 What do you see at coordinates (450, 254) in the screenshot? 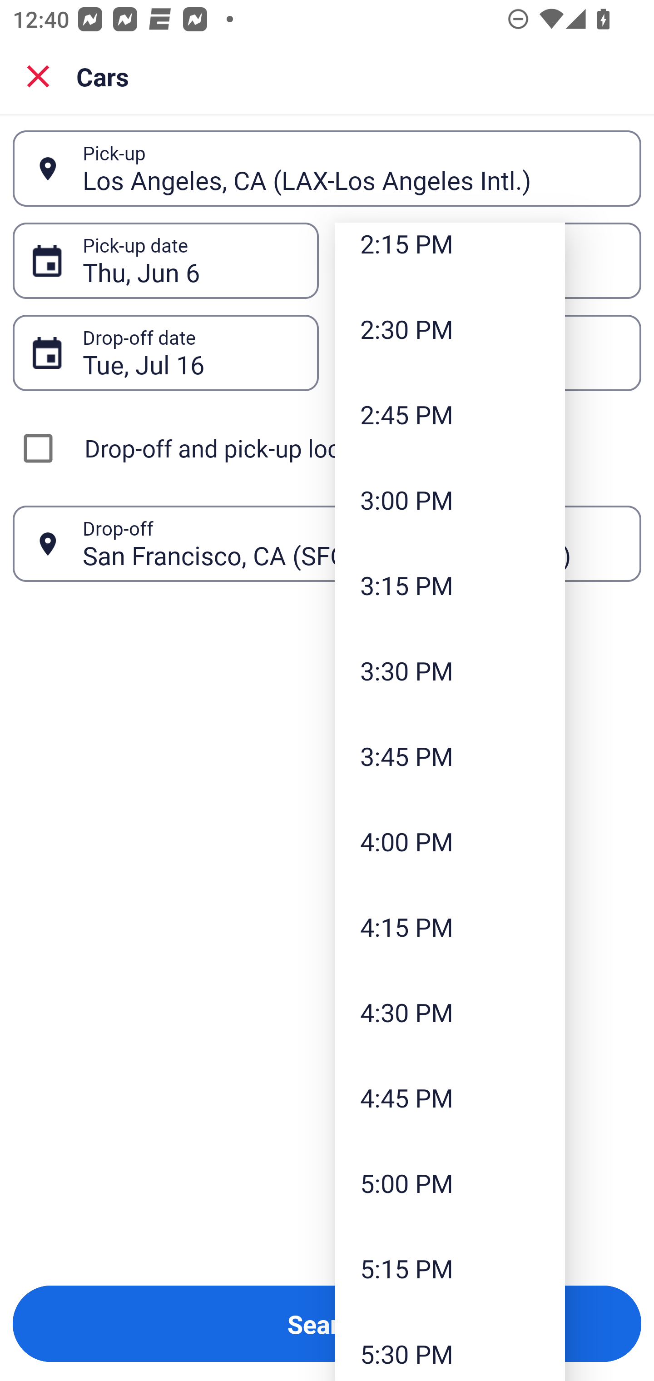
I see `2:15 PM` at bounding box center [450, 254].